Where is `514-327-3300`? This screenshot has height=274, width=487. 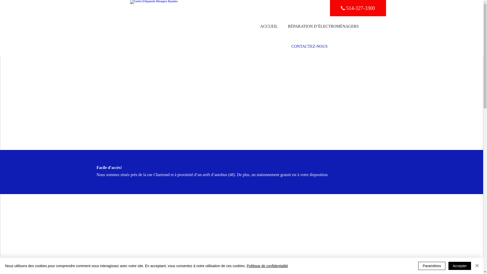 514-327-3300 is located at coordinates (358, 8).